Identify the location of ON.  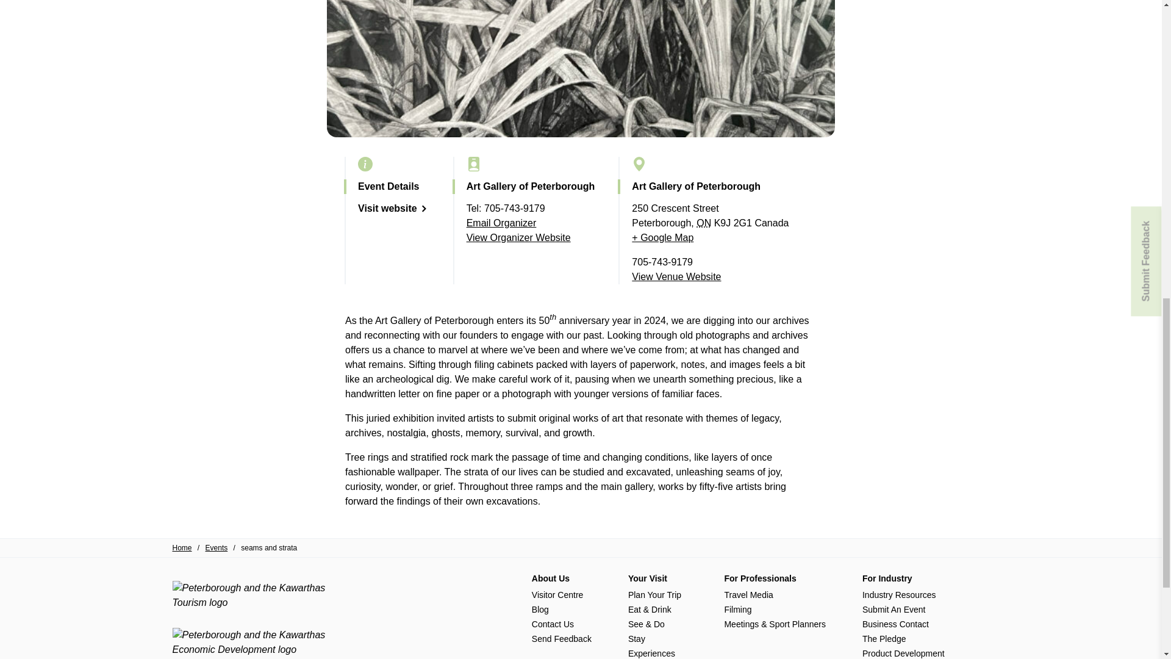
(704, 223).